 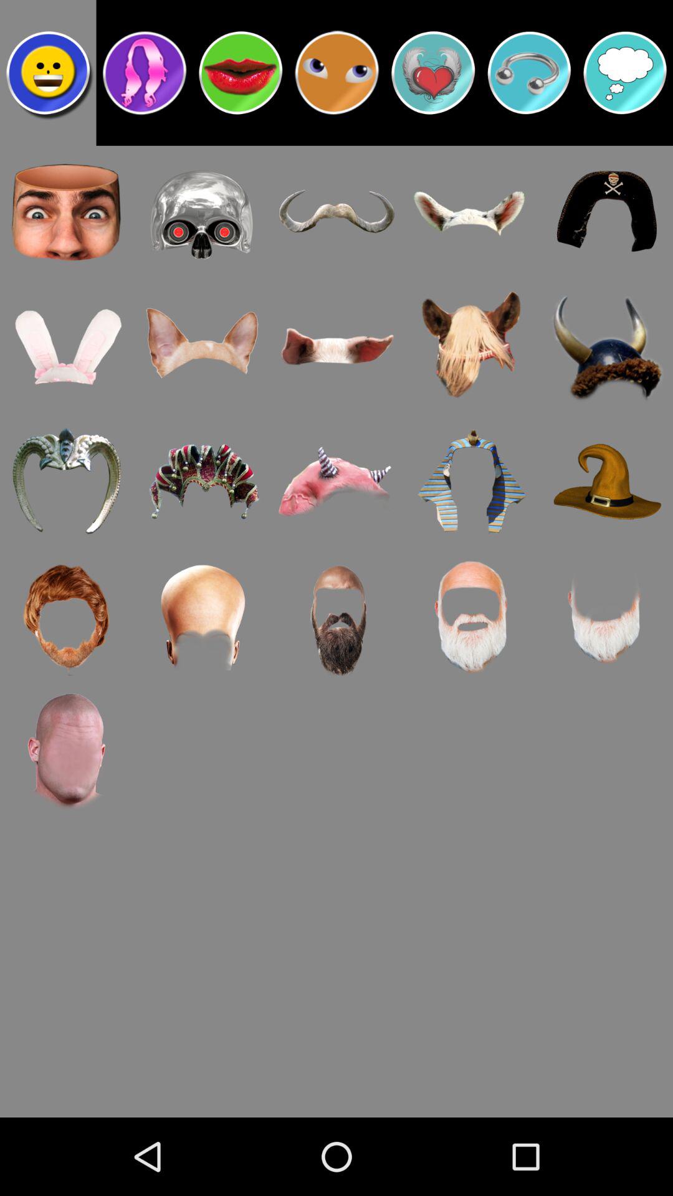 What do you see at coordinates (529, 73) in the screenshot?
I see `select a piercing` at bounding box center [529, 73].